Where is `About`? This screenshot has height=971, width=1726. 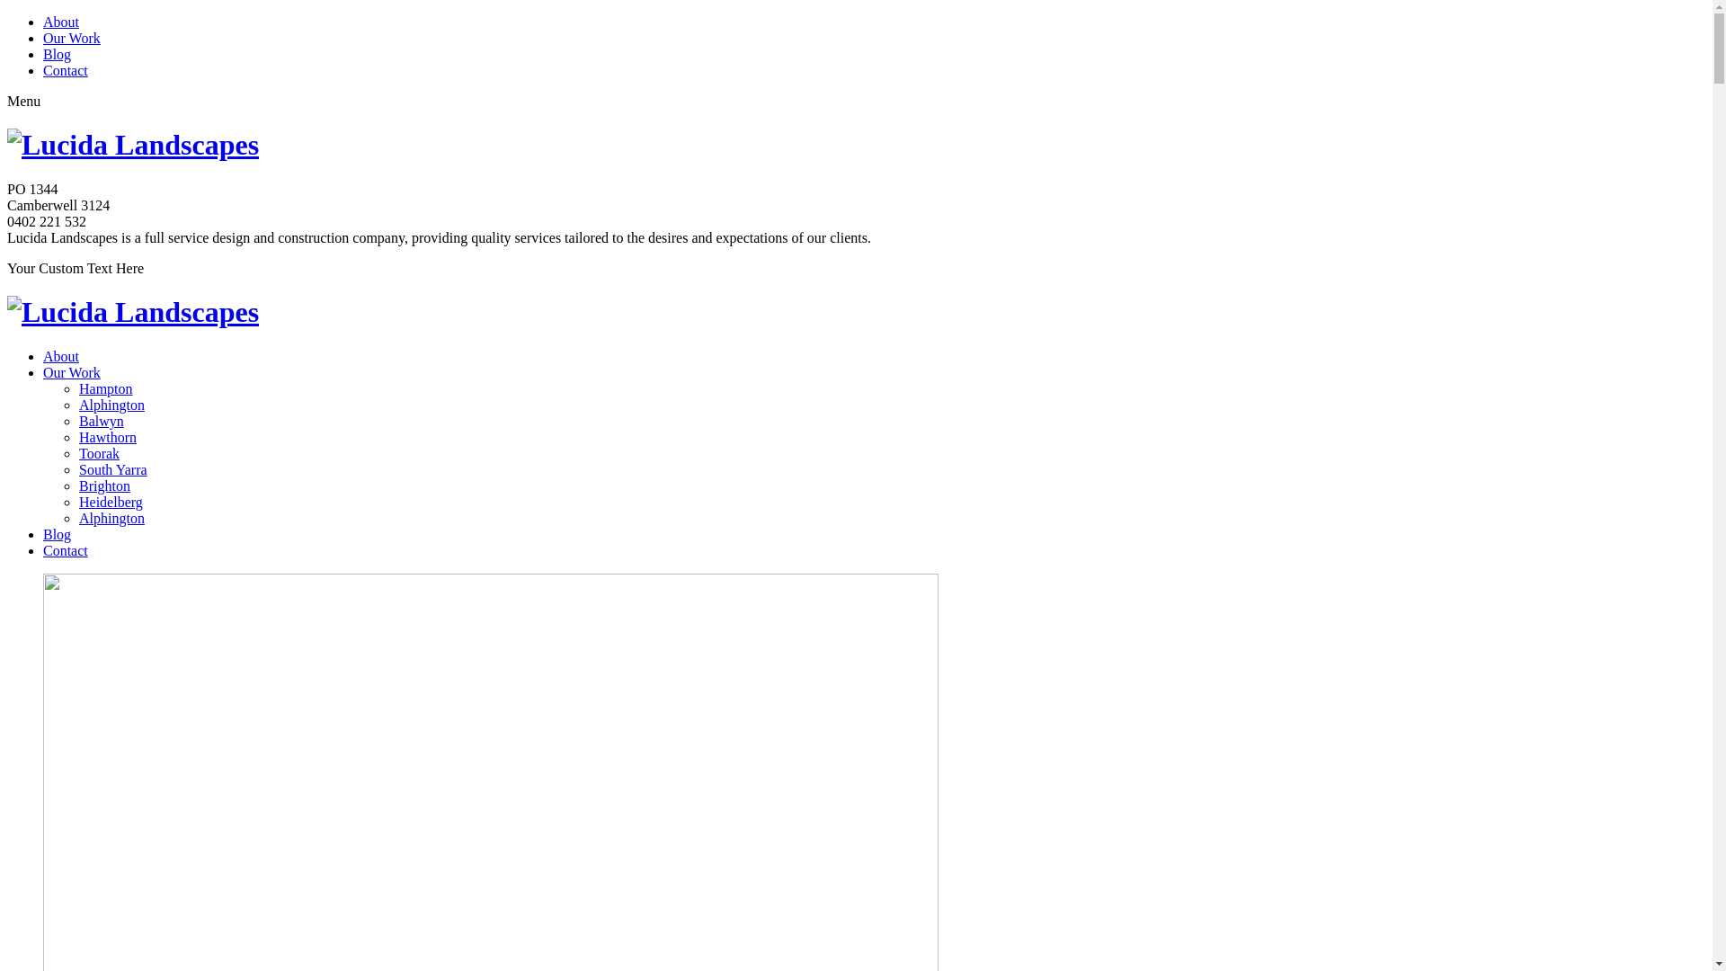
About is located at coordinates (61, 22).